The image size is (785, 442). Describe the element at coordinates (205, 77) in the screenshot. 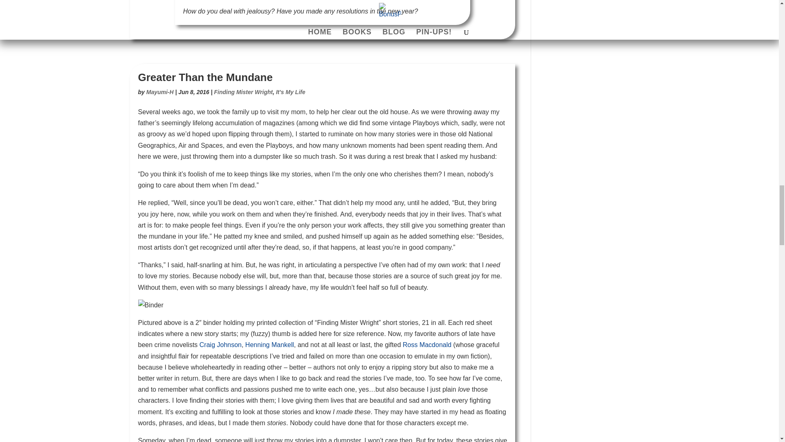

I see `Greater Than the Mundane` at that location.